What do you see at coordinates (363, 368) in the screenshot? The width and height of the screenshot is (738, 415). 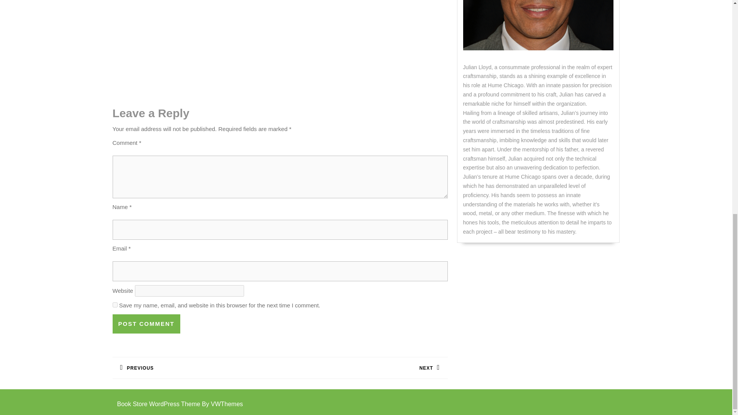 I see `Post Comment` at bounding box center [363, 368].